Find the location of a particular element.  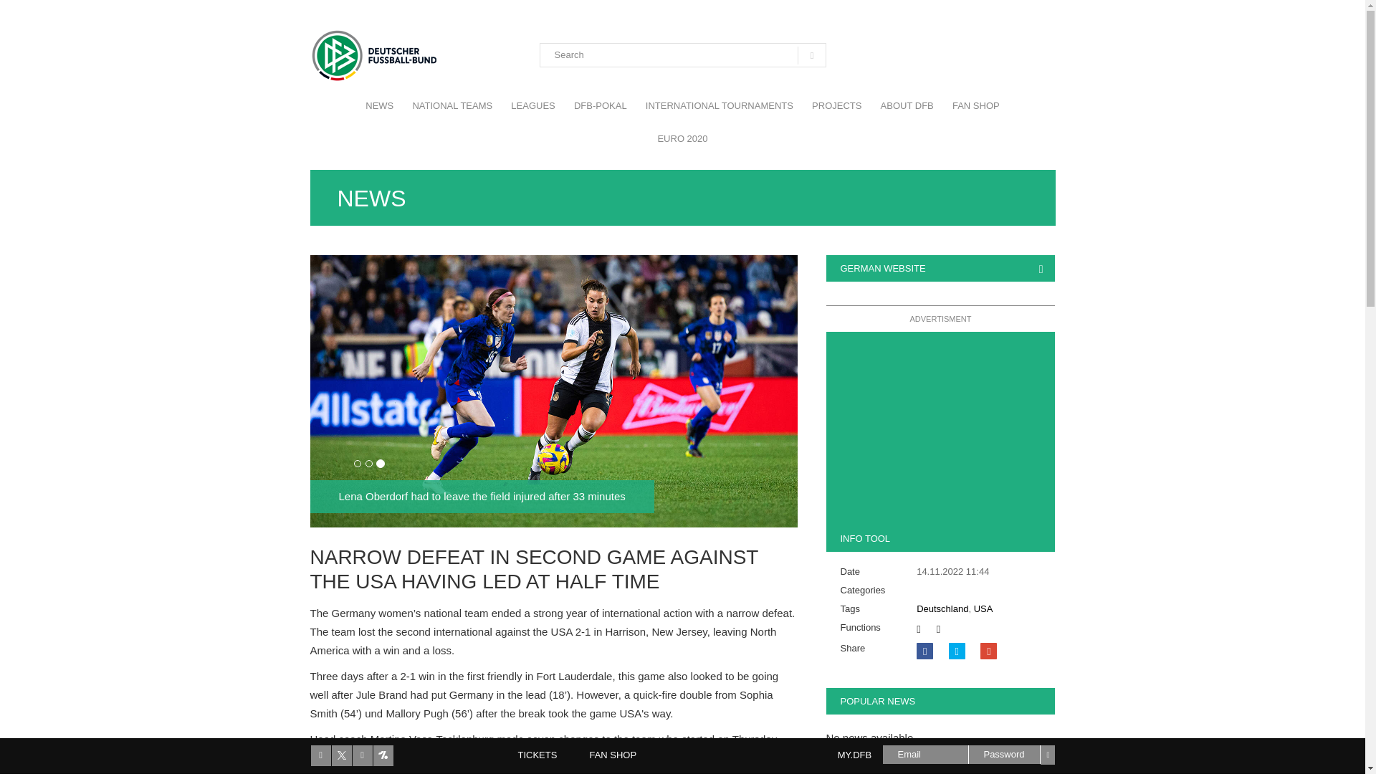

GERMAN WEBSITE is located at coordinates (881, 268).